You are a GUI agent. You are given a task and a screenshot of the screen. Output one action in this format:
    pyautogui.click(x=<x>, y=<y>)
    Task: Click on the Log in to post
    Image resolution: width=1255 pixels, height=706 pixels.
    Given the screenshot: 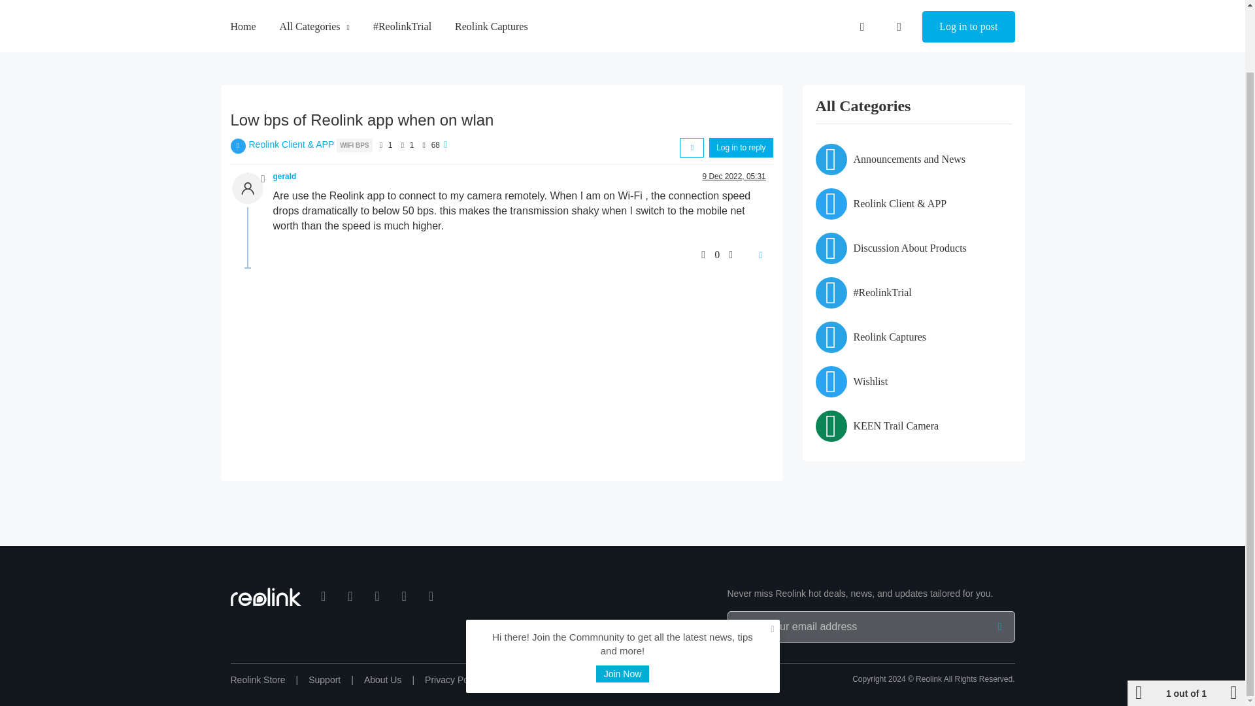 What is the action you would take?
    pyautogui.click(x=968, y=5)
    